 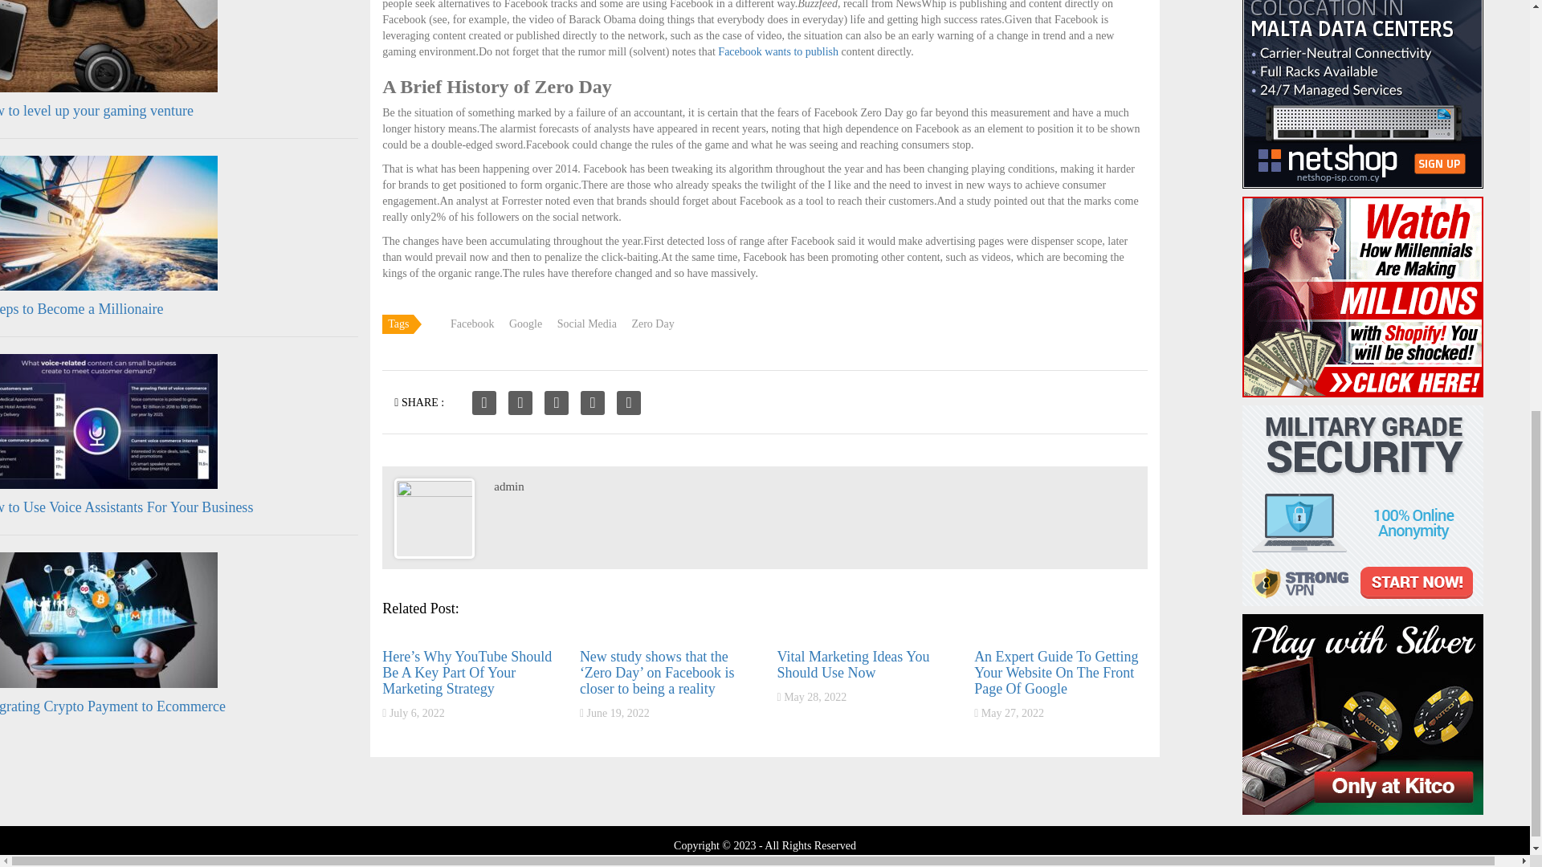 I want to click on Integrating Crypto Payment to Ecommerce, so click(x=112, y=706).